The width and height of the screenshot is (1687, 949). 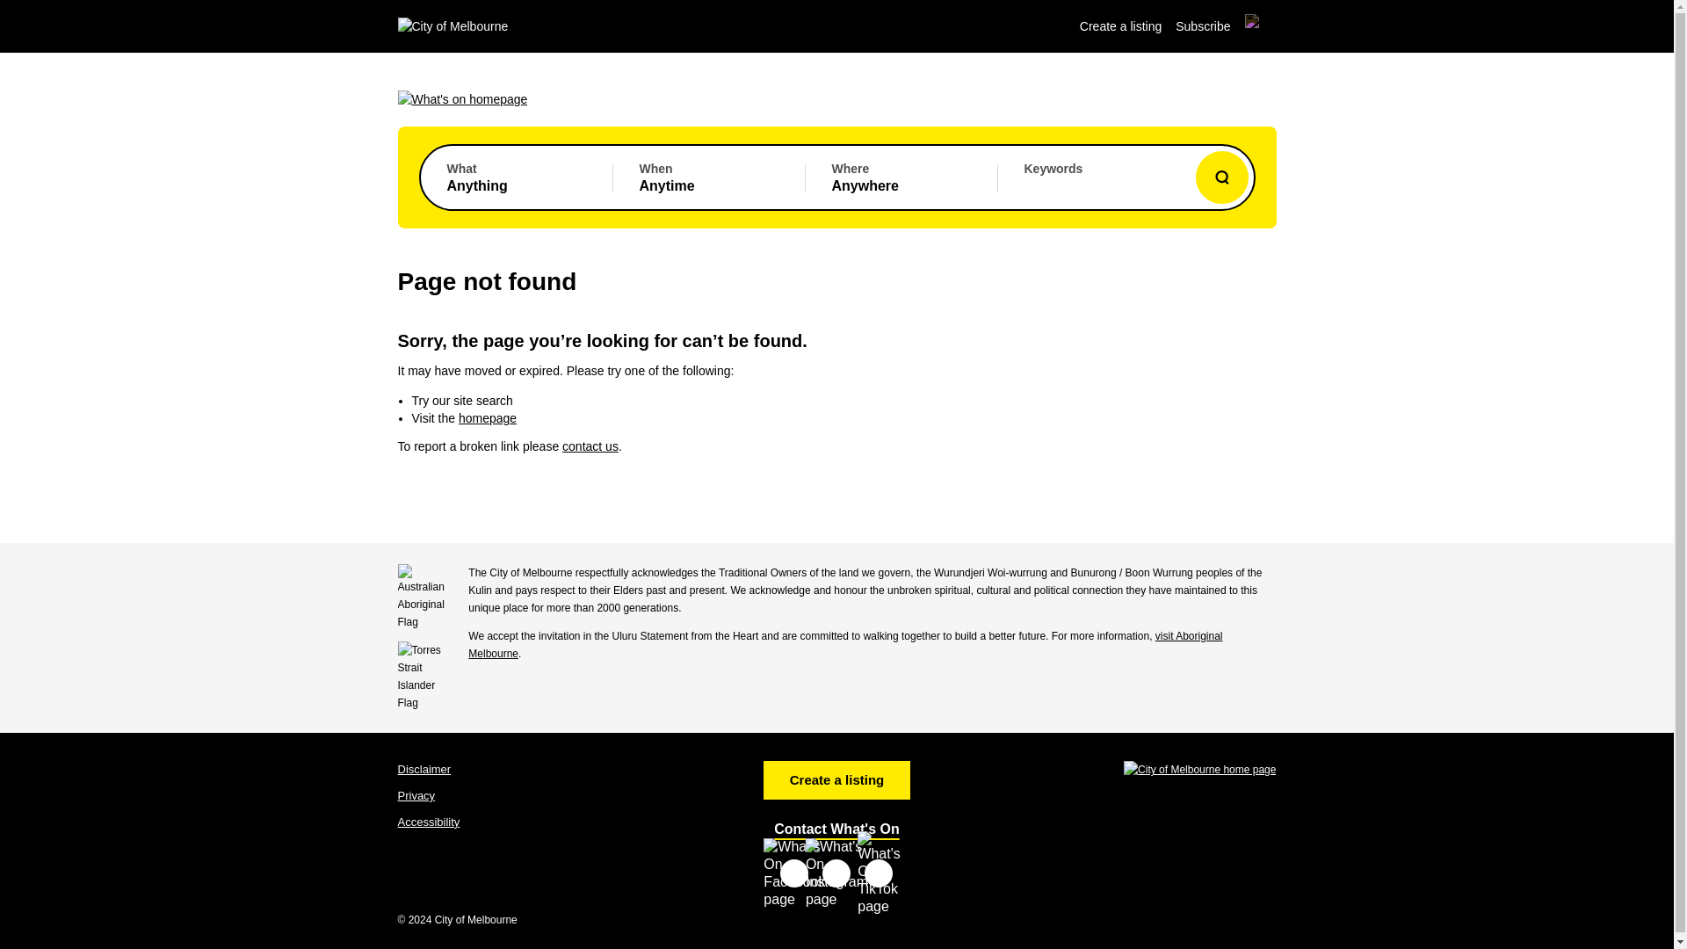 I want to click on homepage, so click(x=590, y=446).